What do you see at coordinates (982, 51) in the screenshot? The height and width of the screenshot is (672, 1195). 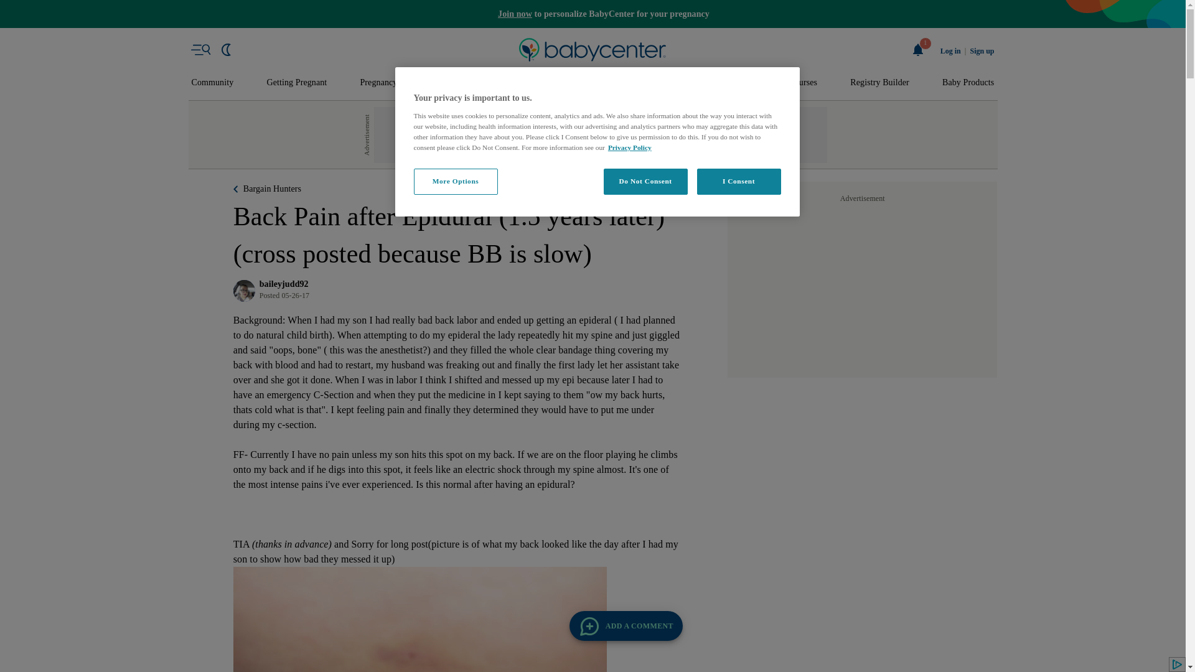 I see `Sign up` at bounding box center [982, 51].